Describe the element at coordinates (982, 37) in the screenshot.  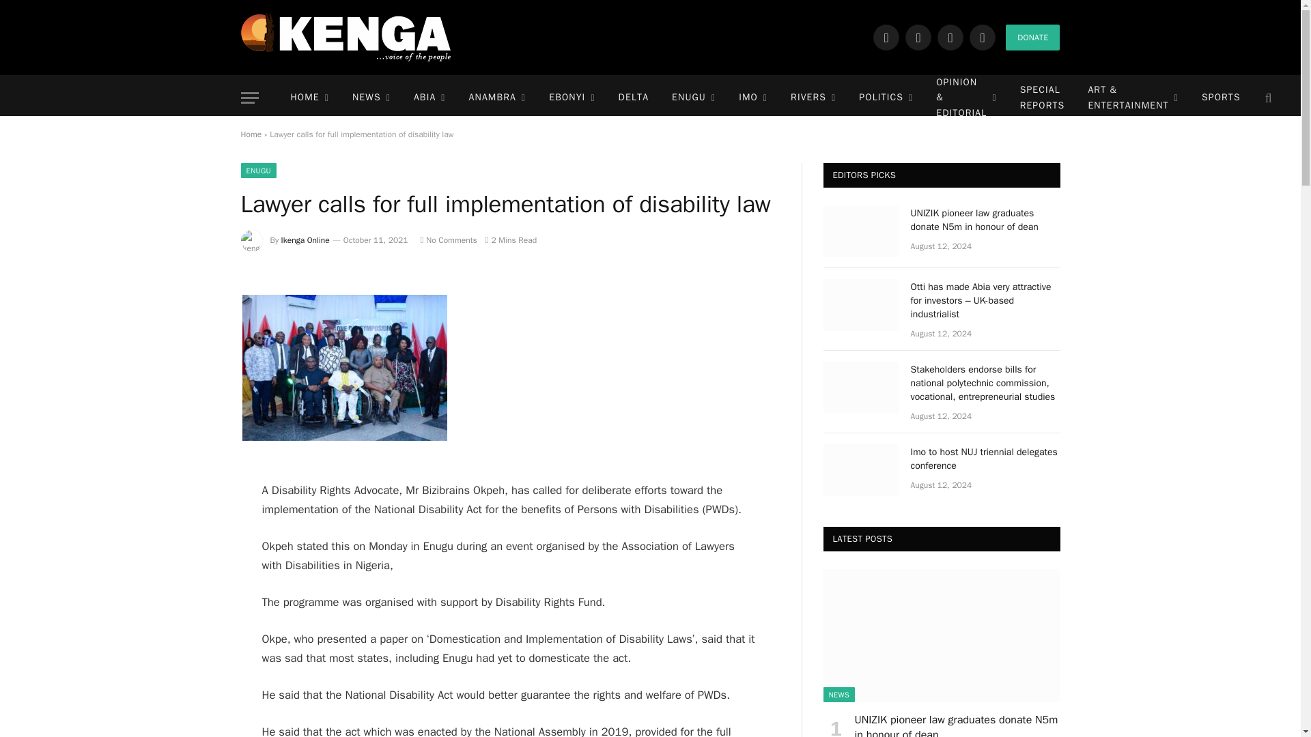
I see `YouTube` at that location.